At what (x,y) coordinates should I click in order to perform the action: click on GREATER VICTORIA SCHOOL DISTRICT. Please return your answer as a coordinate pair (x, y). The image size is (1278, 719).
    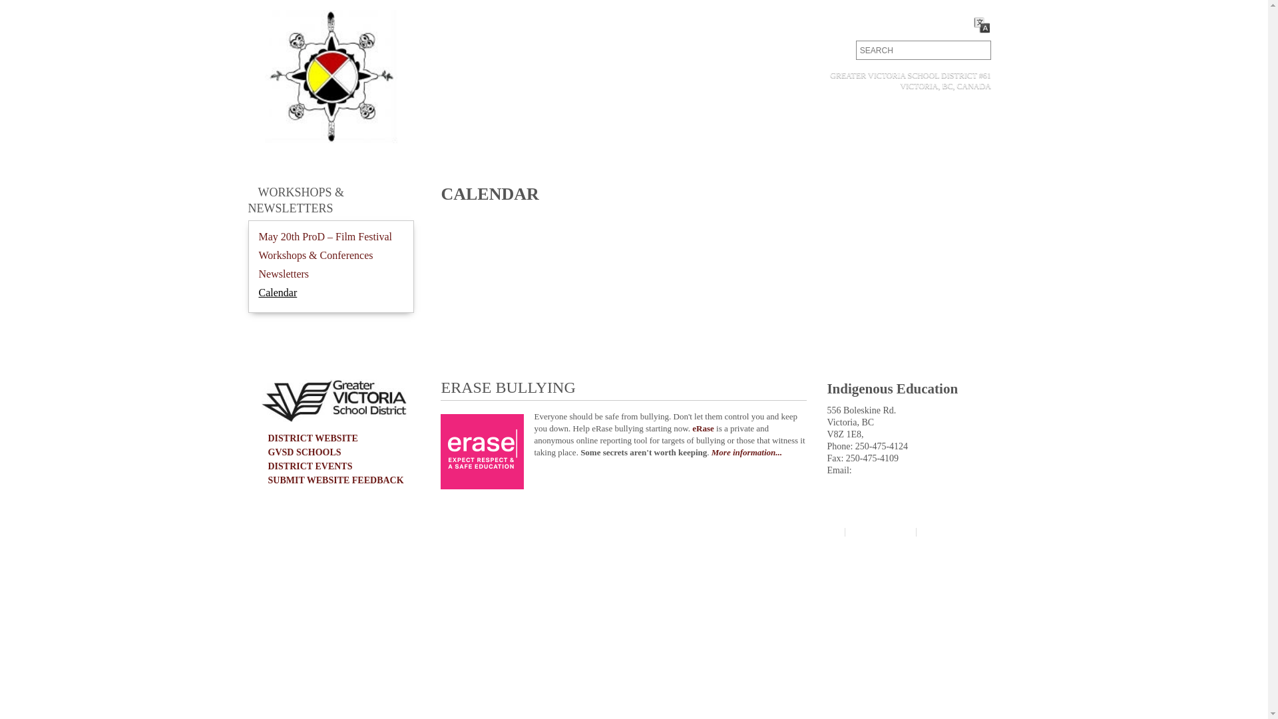
    Looking at the image, I should click on (361, 531).